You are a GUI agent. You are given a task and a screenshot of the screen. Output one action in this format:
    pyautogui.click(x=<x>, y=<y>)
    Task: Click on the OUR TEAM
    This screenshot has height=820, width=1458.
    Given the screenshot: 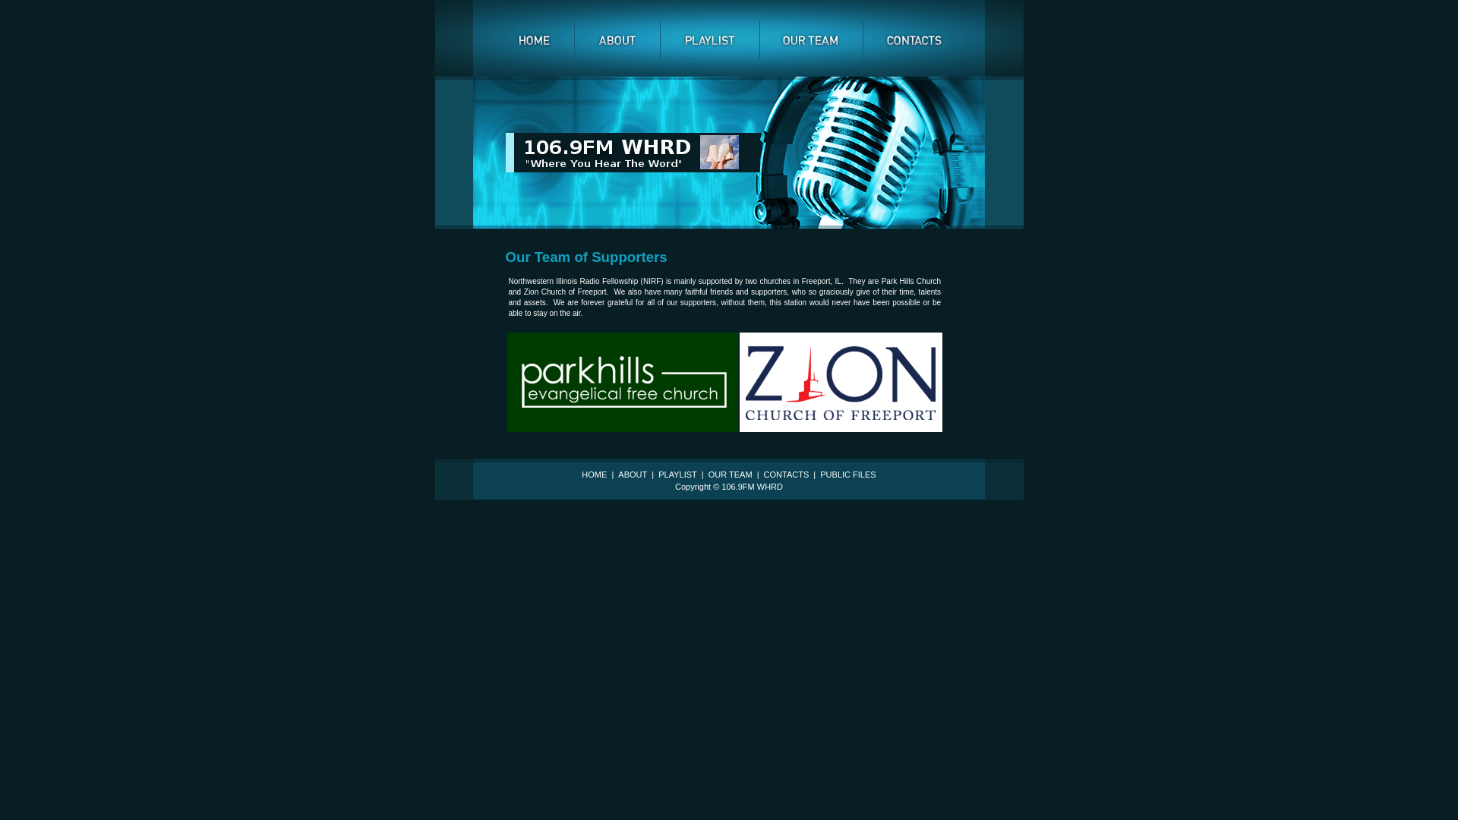 What is the action you would take?
    pyautogui.click(x=731, y=475)
    